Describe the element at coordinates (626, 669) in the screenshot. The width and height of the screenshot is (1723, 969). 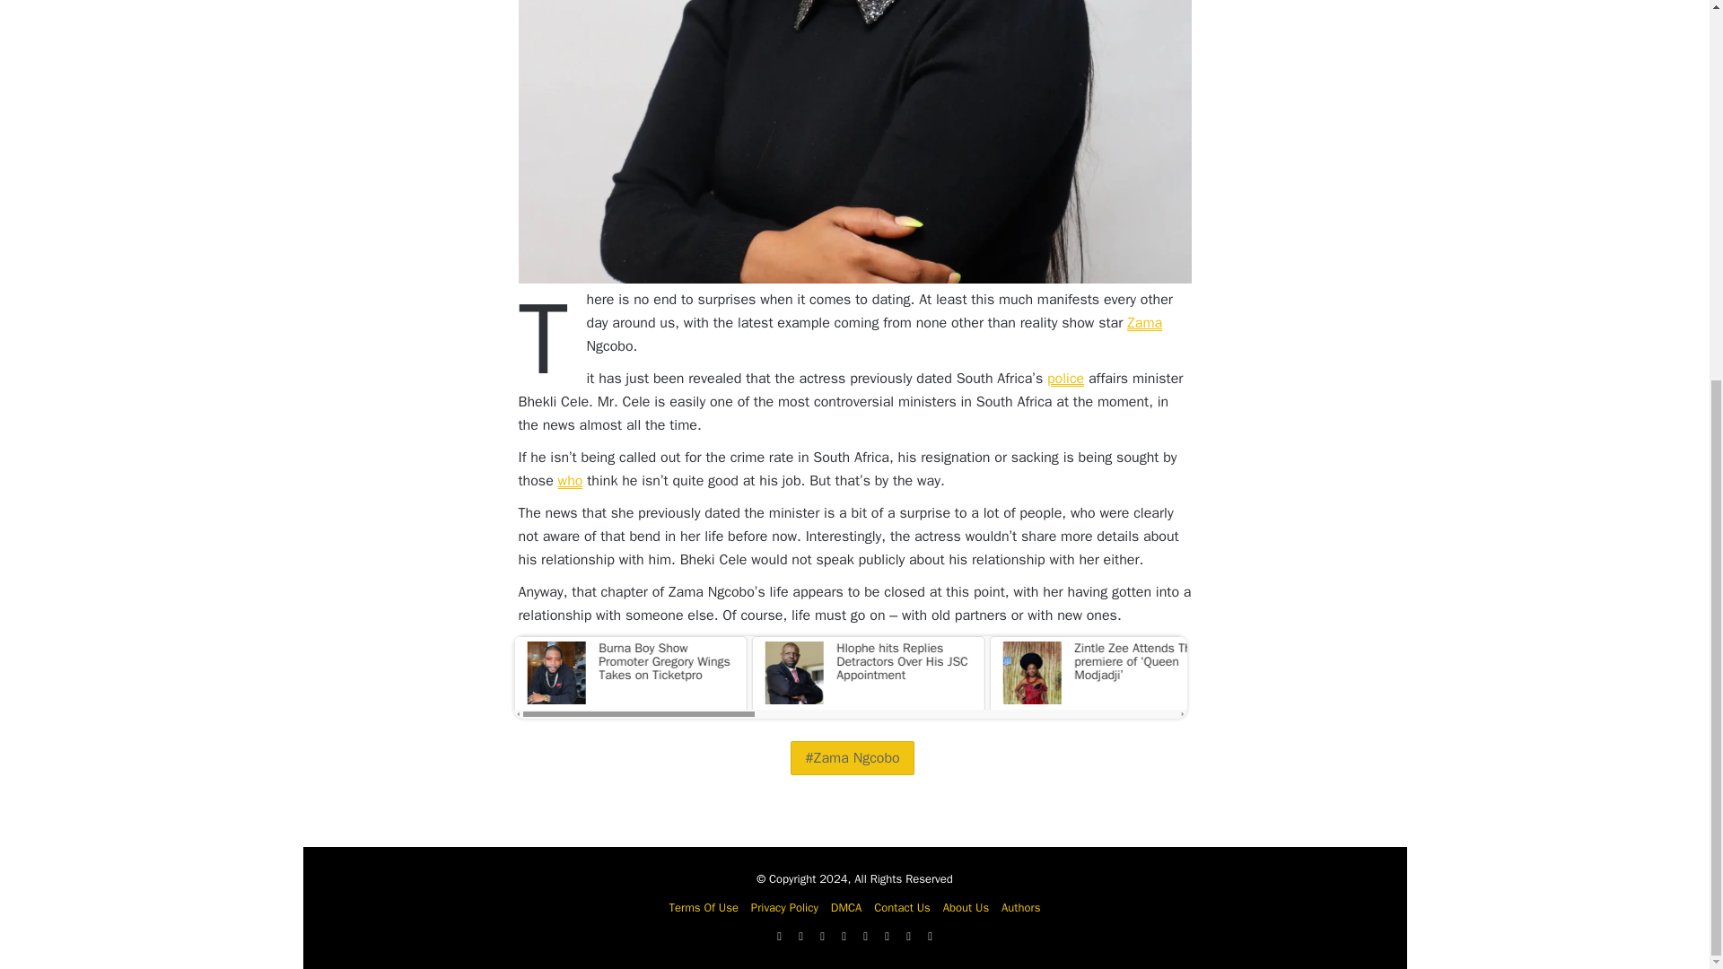
I see `Burna Boy Show Promoter Gregory Wings Takes on Ticketpro` at that location.